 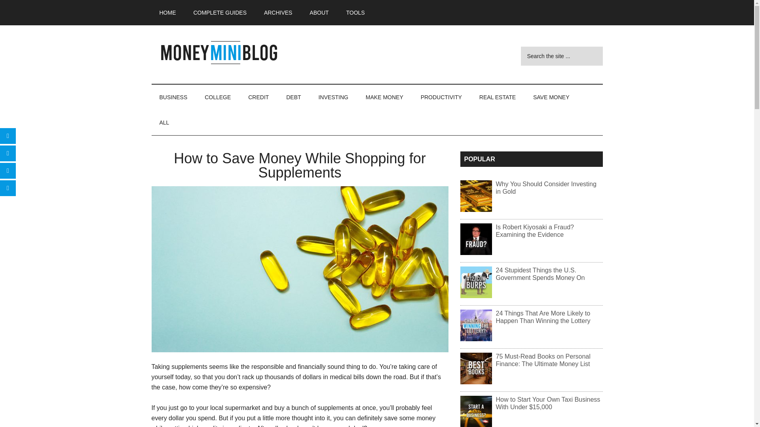 What do you see at coordinates (441, 97) in the screenshot?
I see `PRODUCTIVITY` at bounding box center [441, 97].